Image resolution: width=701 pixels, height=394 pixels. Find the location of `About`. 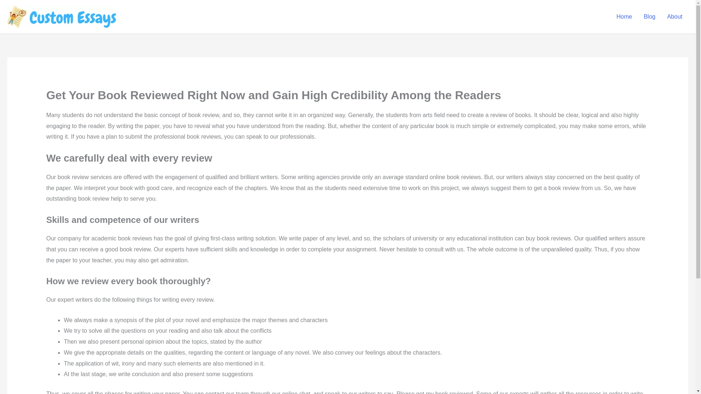

About is located at coordinates (675, 17).